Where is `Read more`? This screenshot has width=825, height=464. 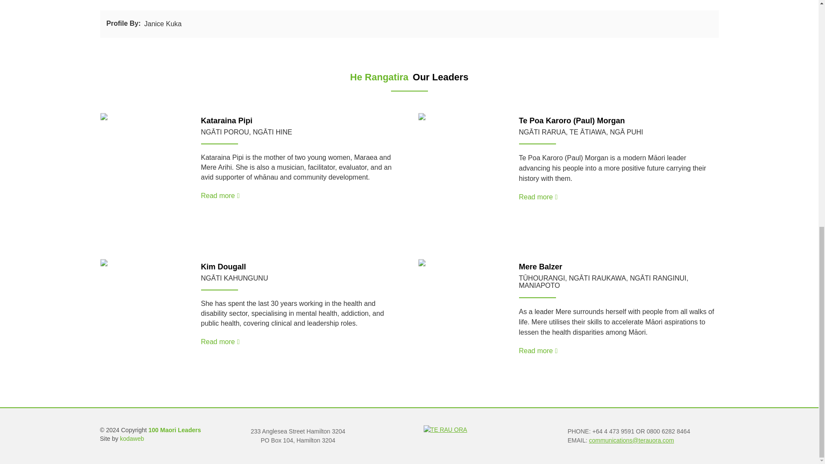 Read more is located at coordinates (220, 196).